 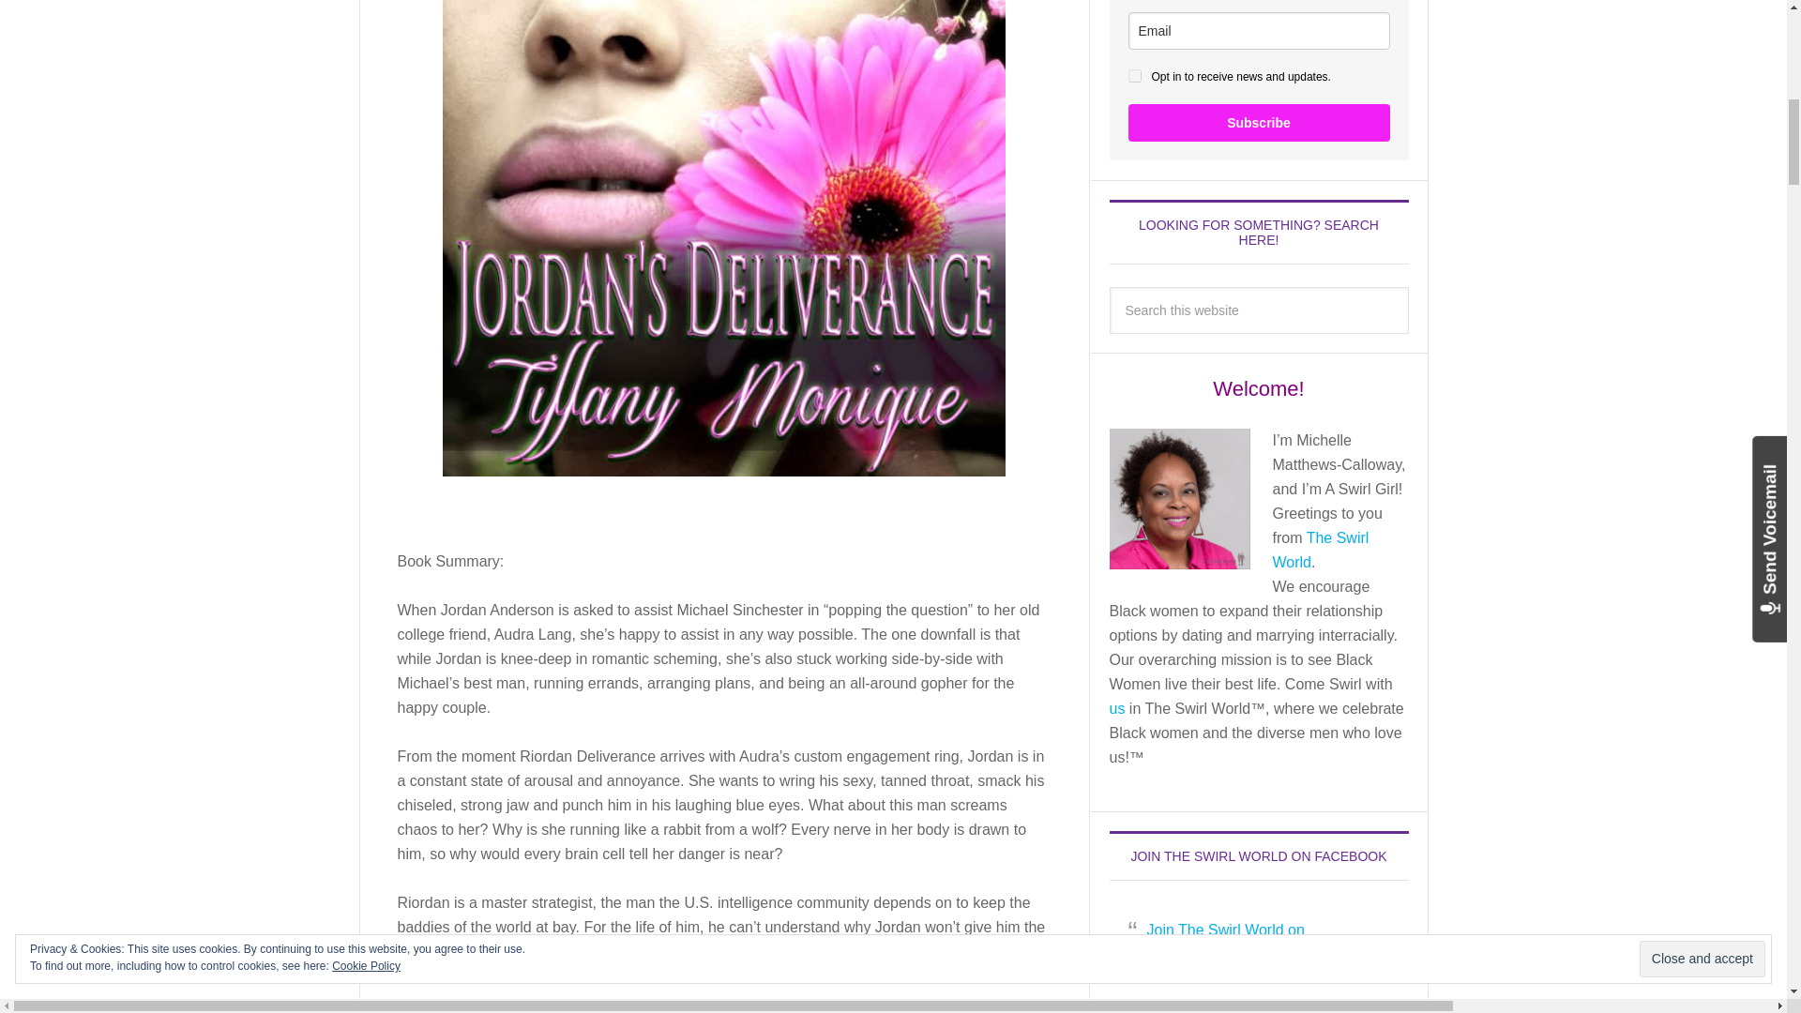 What do you see at coordinates (1133, 75) in the screenshot?
I see `on` at bounding box center [1133, 75].